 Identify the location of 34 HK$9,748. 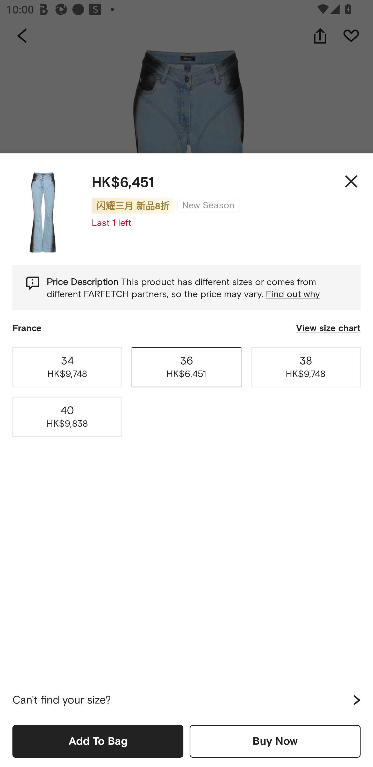
(67, 367).